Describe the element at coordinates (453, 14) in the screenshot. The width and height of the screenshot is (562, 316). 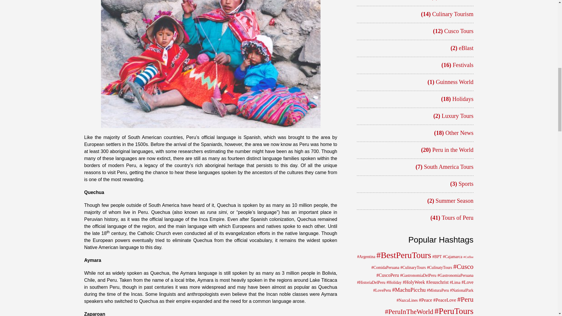
I see `View all posts in Culinary Tourism category` at that location.